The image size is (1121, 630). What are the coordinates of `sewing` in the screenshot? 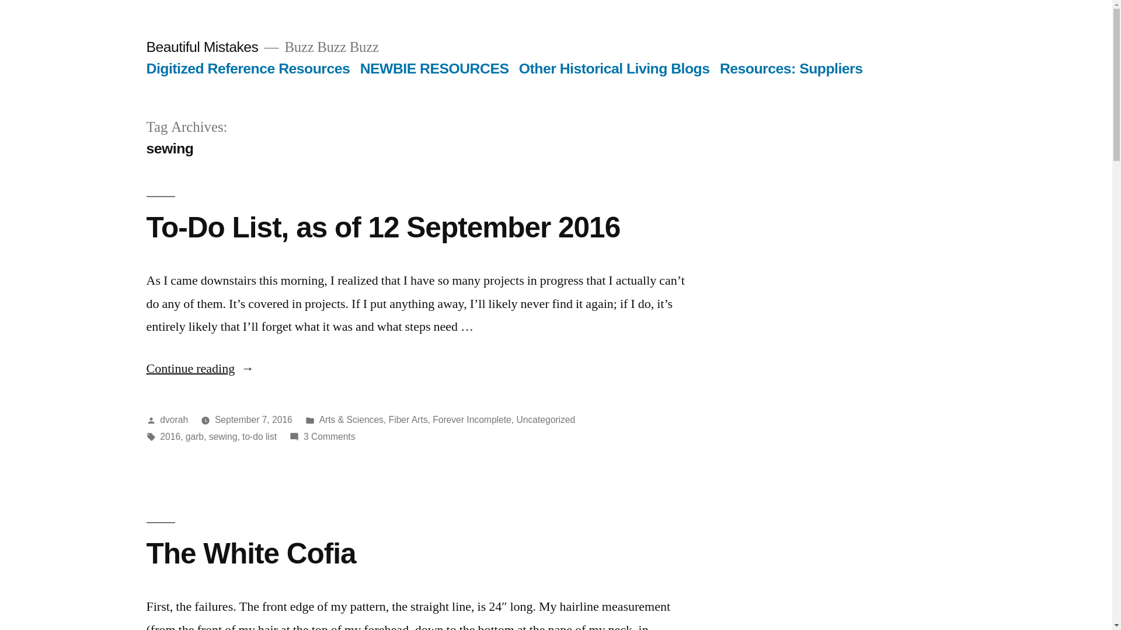 It's located at (223, 436).